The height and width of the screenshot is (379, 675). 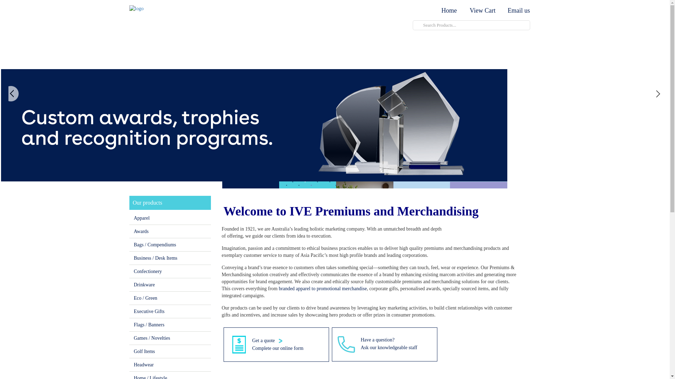 I want to click on Email us, so click(x=517, y=11).